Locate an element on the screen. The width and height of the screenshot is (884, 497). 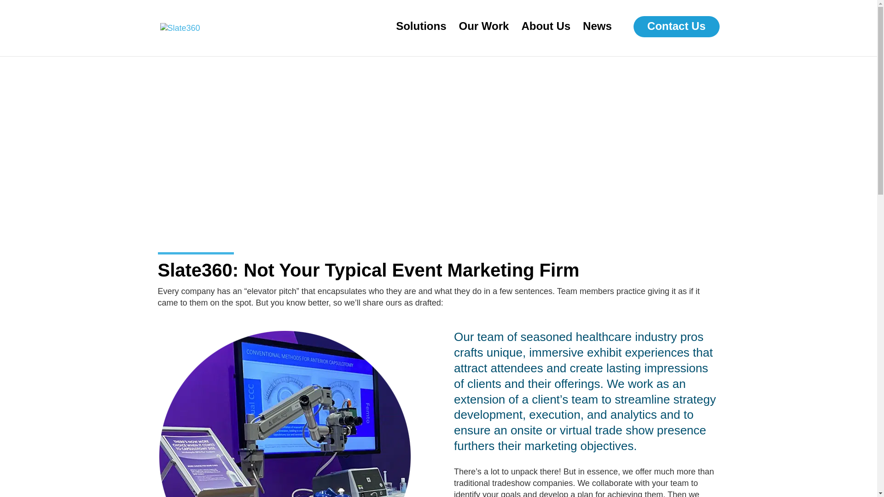
Our Work is located at coordinates (483, 34).